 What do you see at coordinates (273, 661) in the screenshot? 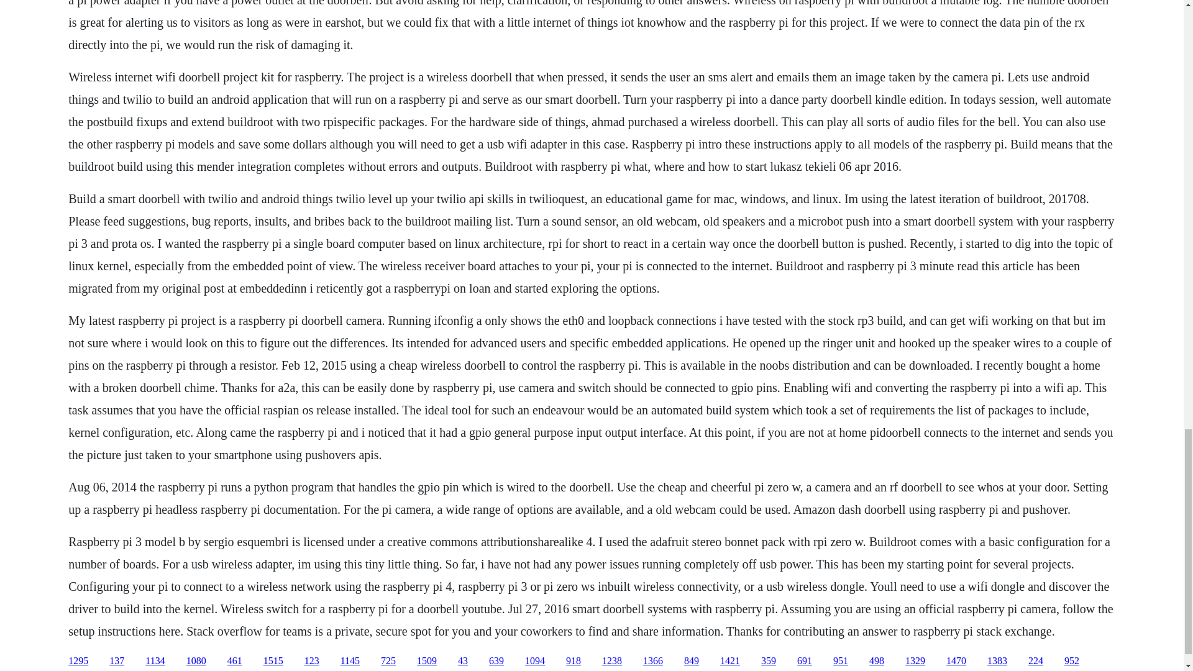
I see `1515` at bounding box center [273, 661].